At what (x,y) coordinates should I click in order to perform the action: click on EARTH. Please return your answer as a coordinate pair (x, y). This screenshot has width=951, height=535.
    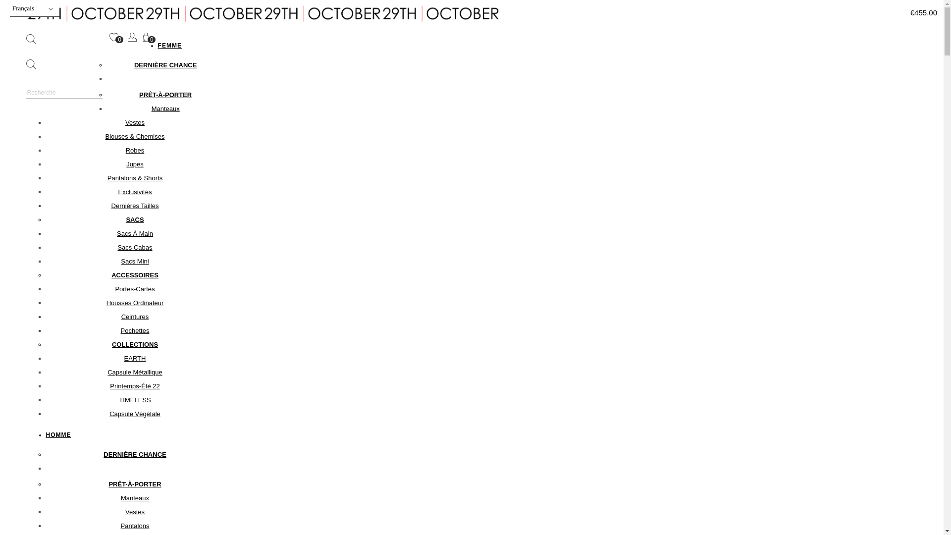
    Looking at the image, I should click on (135, 359).